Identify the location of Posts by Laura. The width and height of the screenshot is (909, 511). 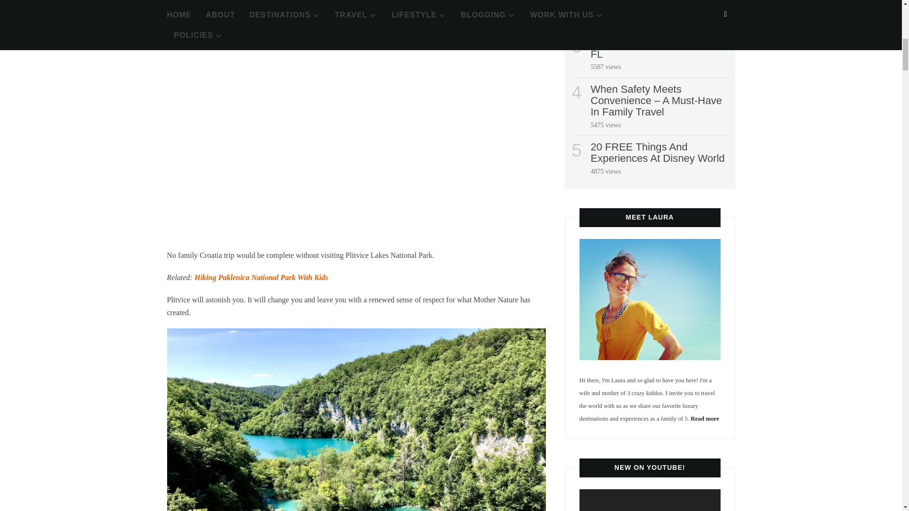
(210, 8).